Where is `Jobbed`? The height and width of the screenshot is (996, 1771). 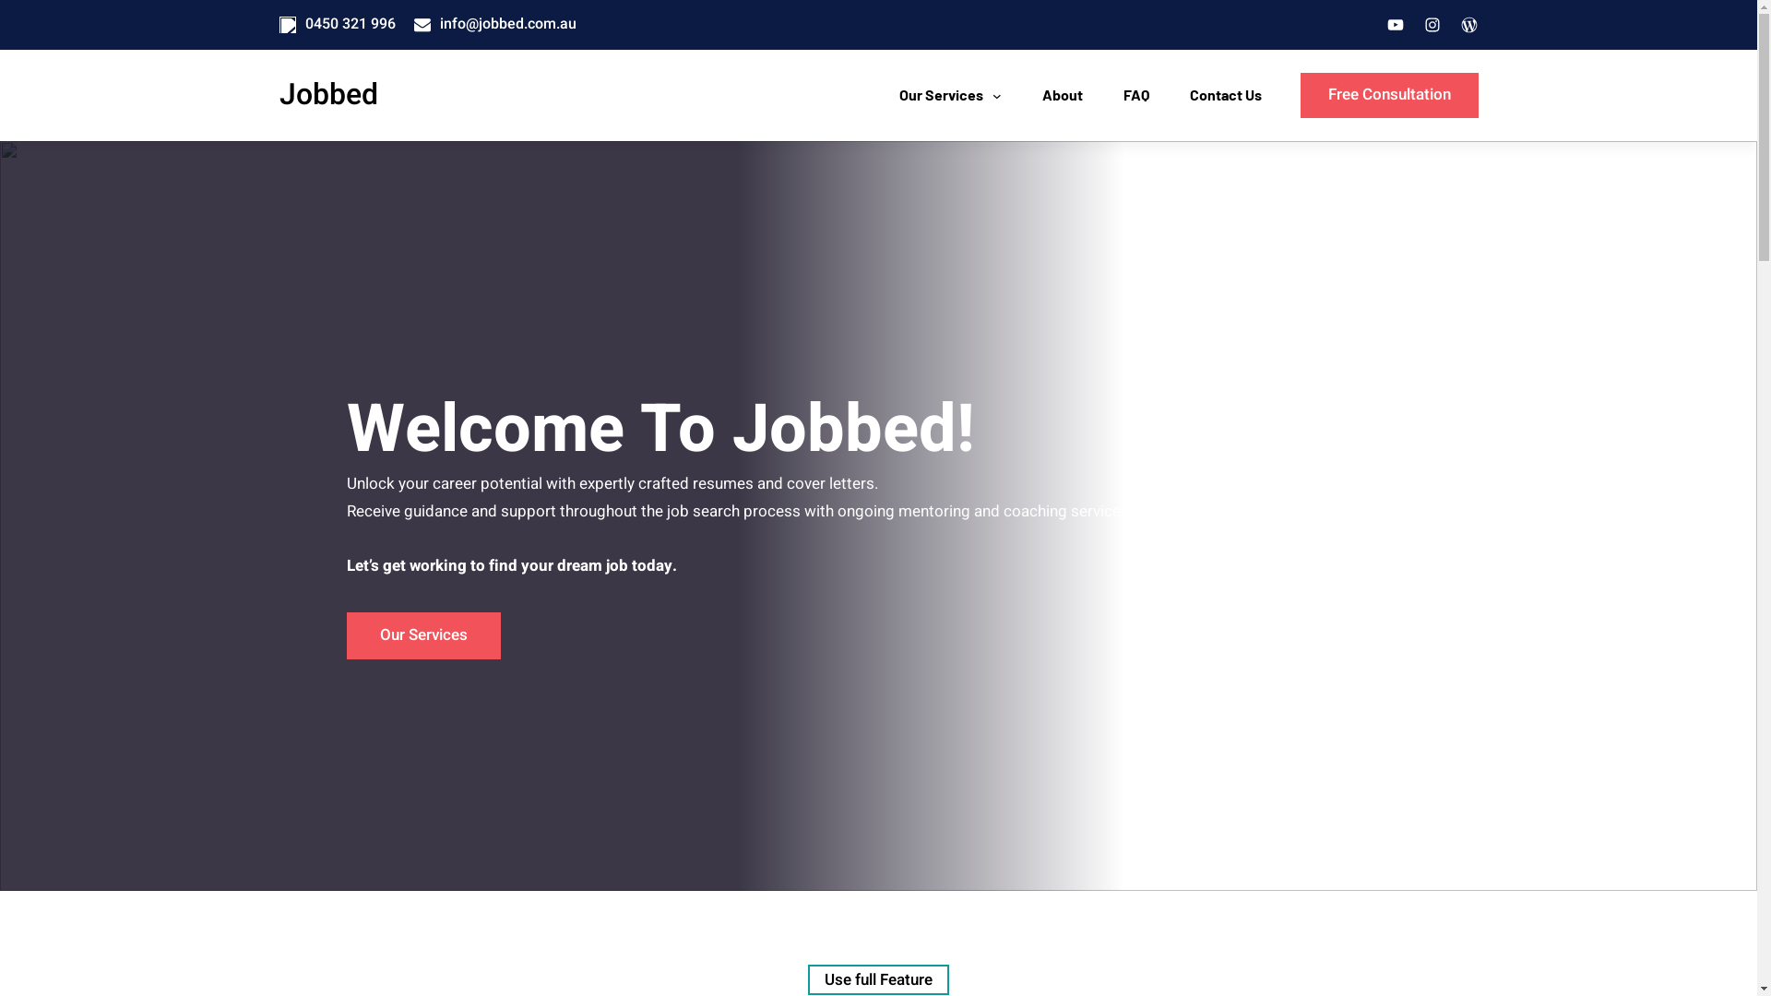 Jobbed is located at coordinates (328, 97).